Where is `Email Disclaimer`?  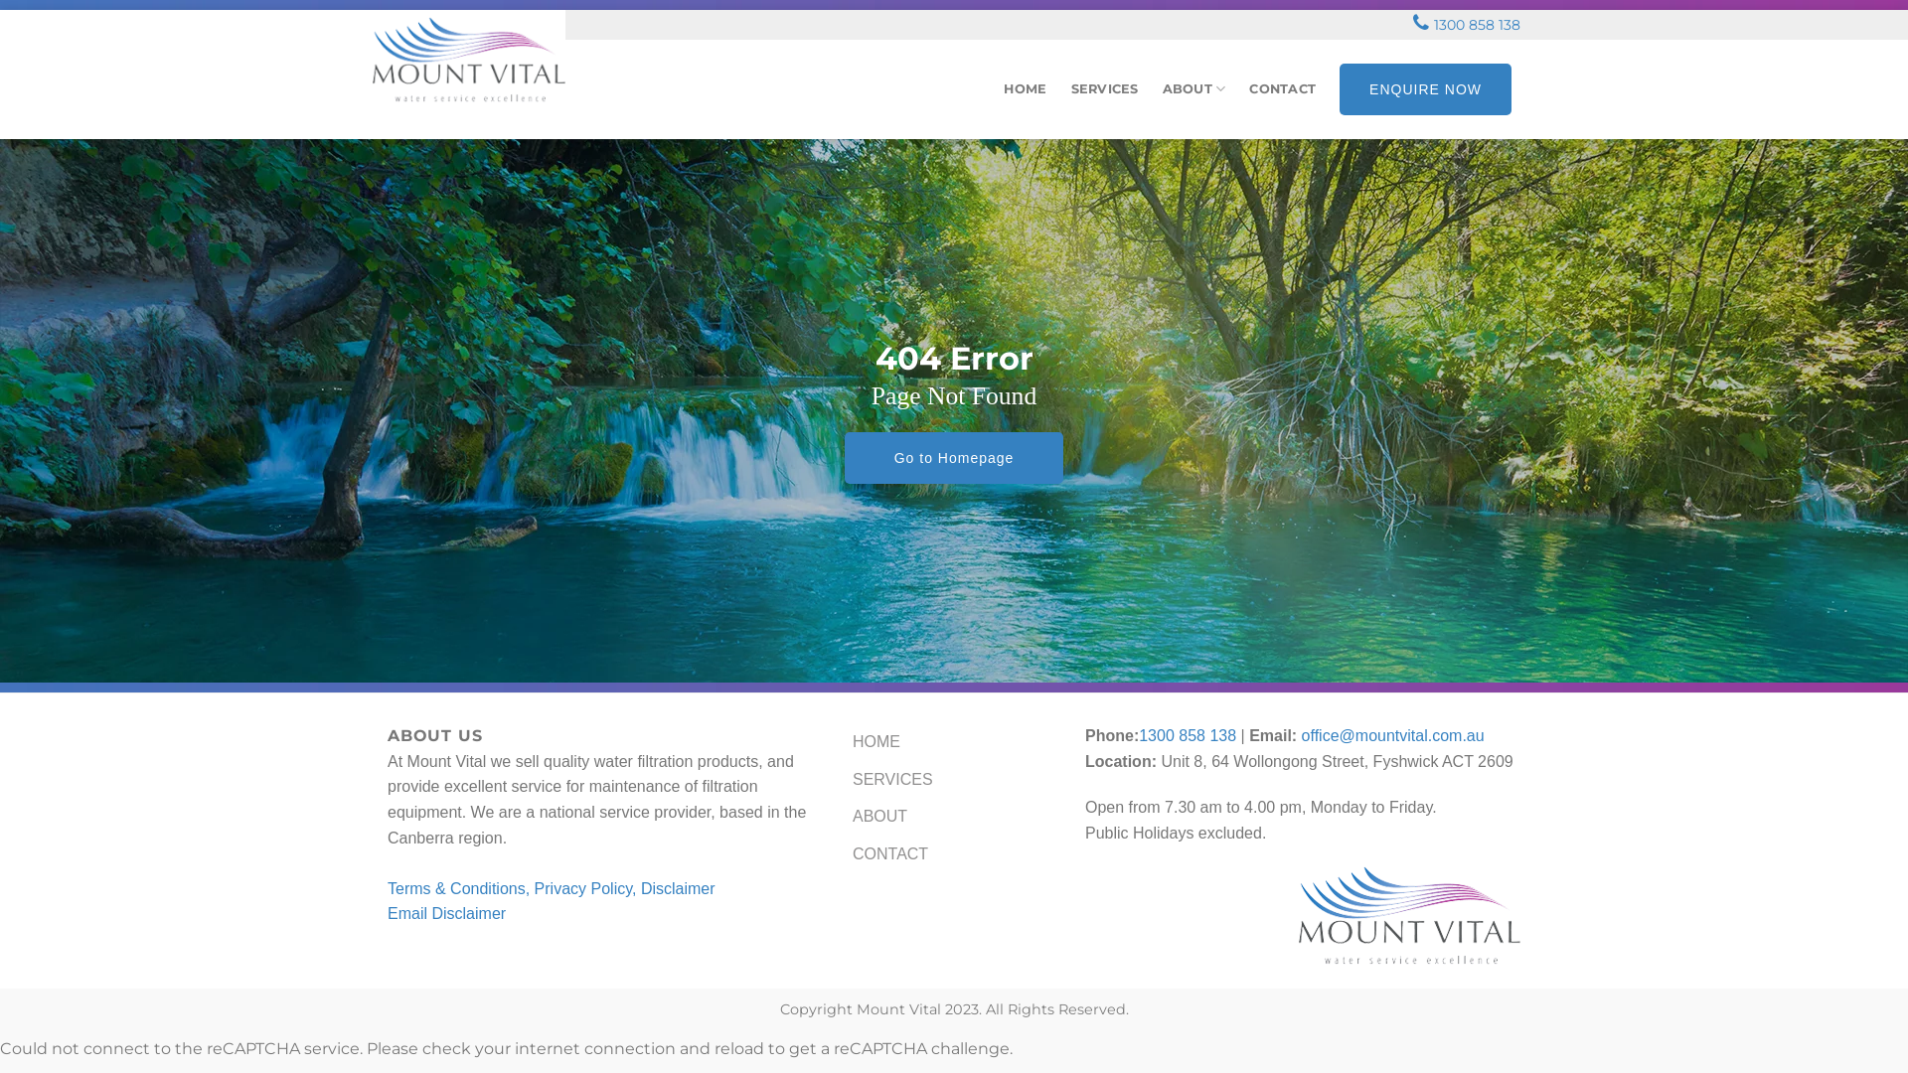 Email Disclaimer is located at coordinates (446, 914).